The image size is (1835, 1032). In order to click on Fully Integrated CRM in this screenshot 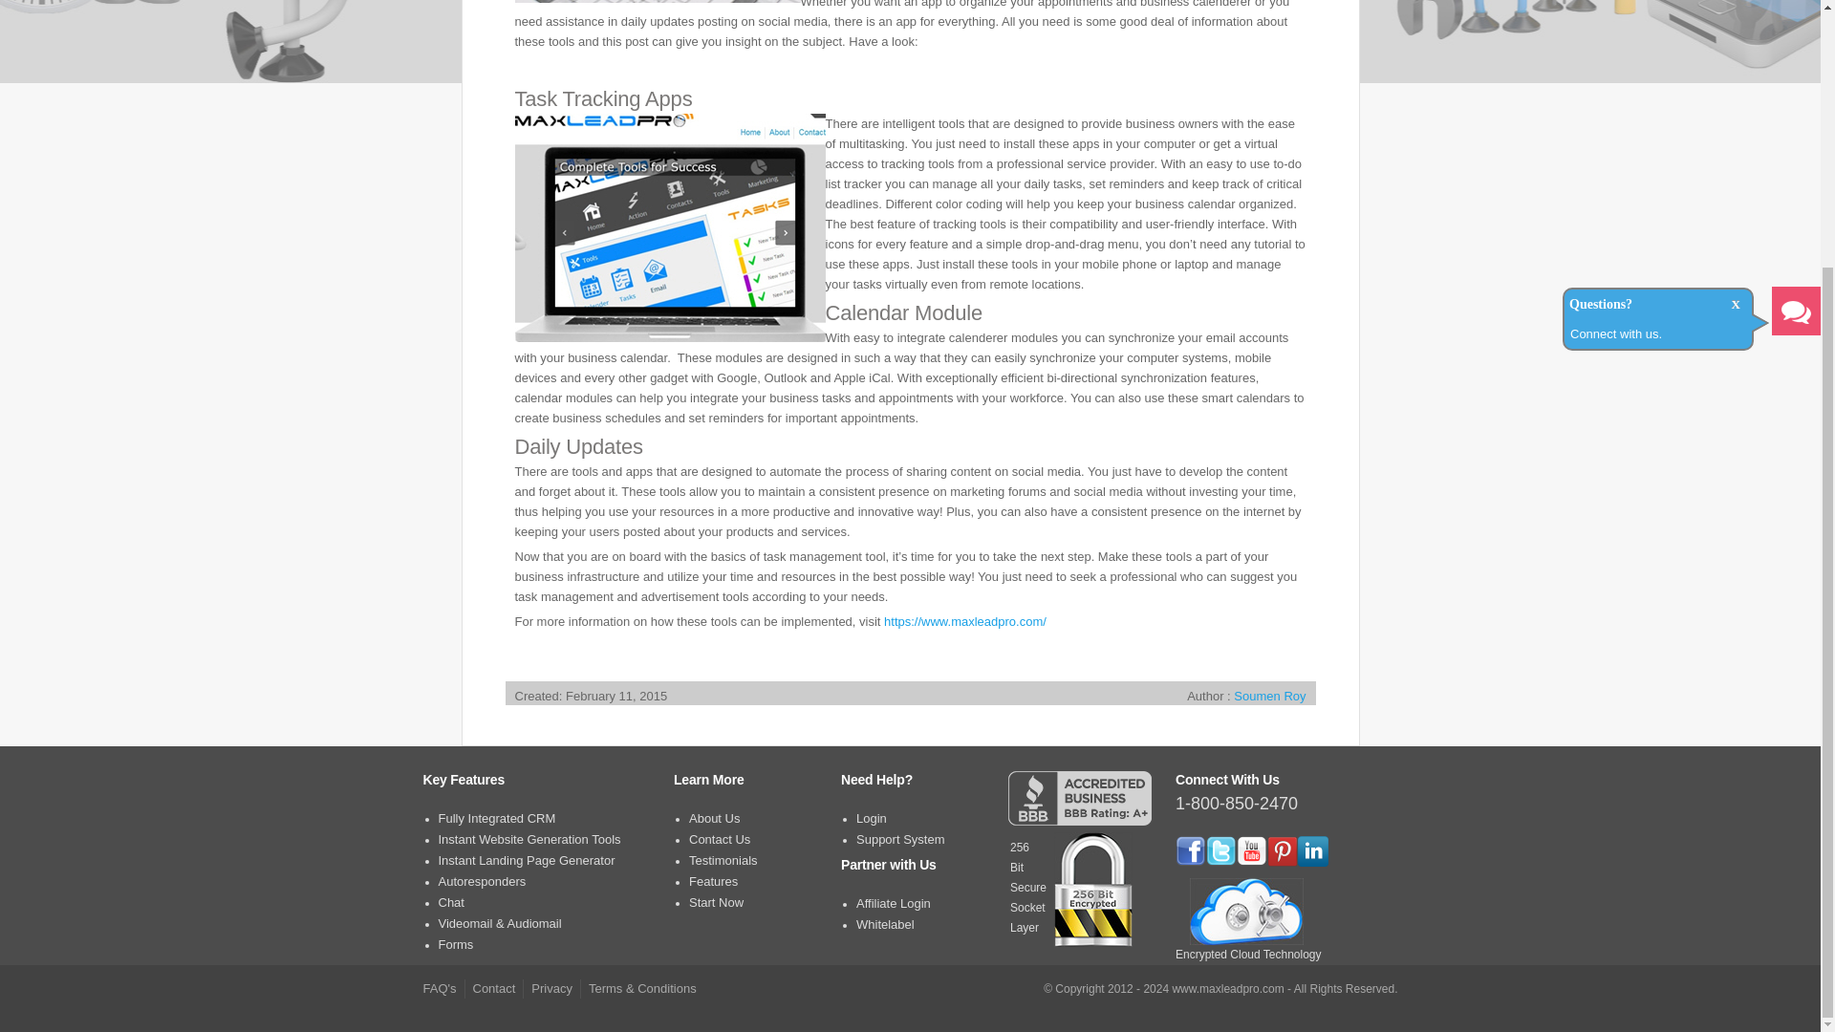, I will do `click(497, 818)`.